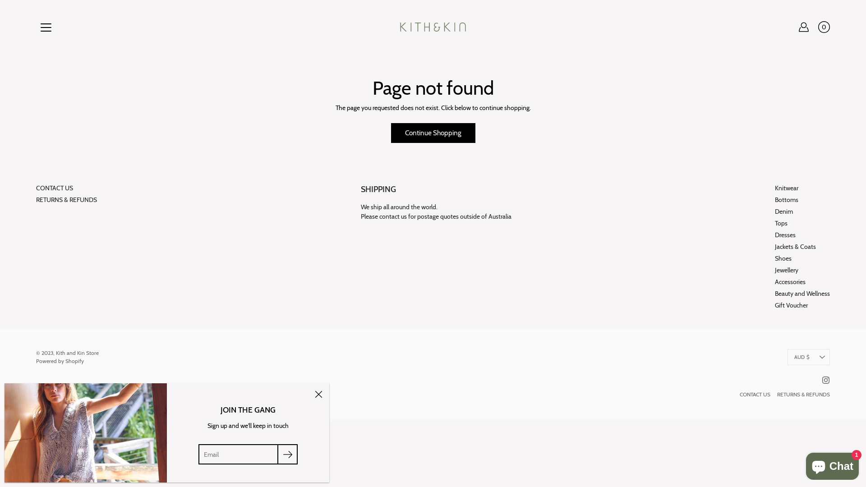 Image resolution: width=866 pixels, height=487 pixels. What do you see at coordinates (796, 247) in the screenshot?
I see `Jackets & Coats` at bounding box center [796, 247].